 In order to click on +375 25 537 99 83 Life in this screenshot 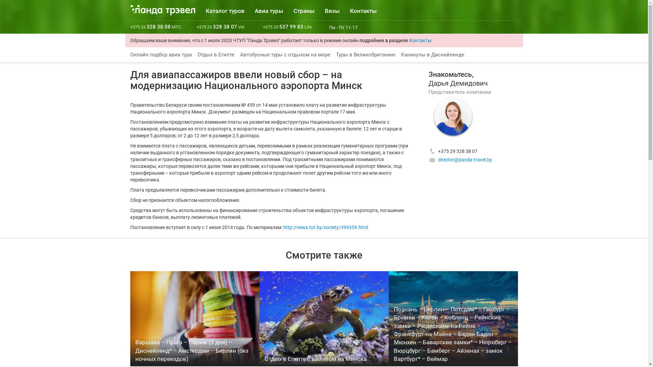, I will do `click(287, 27)`.